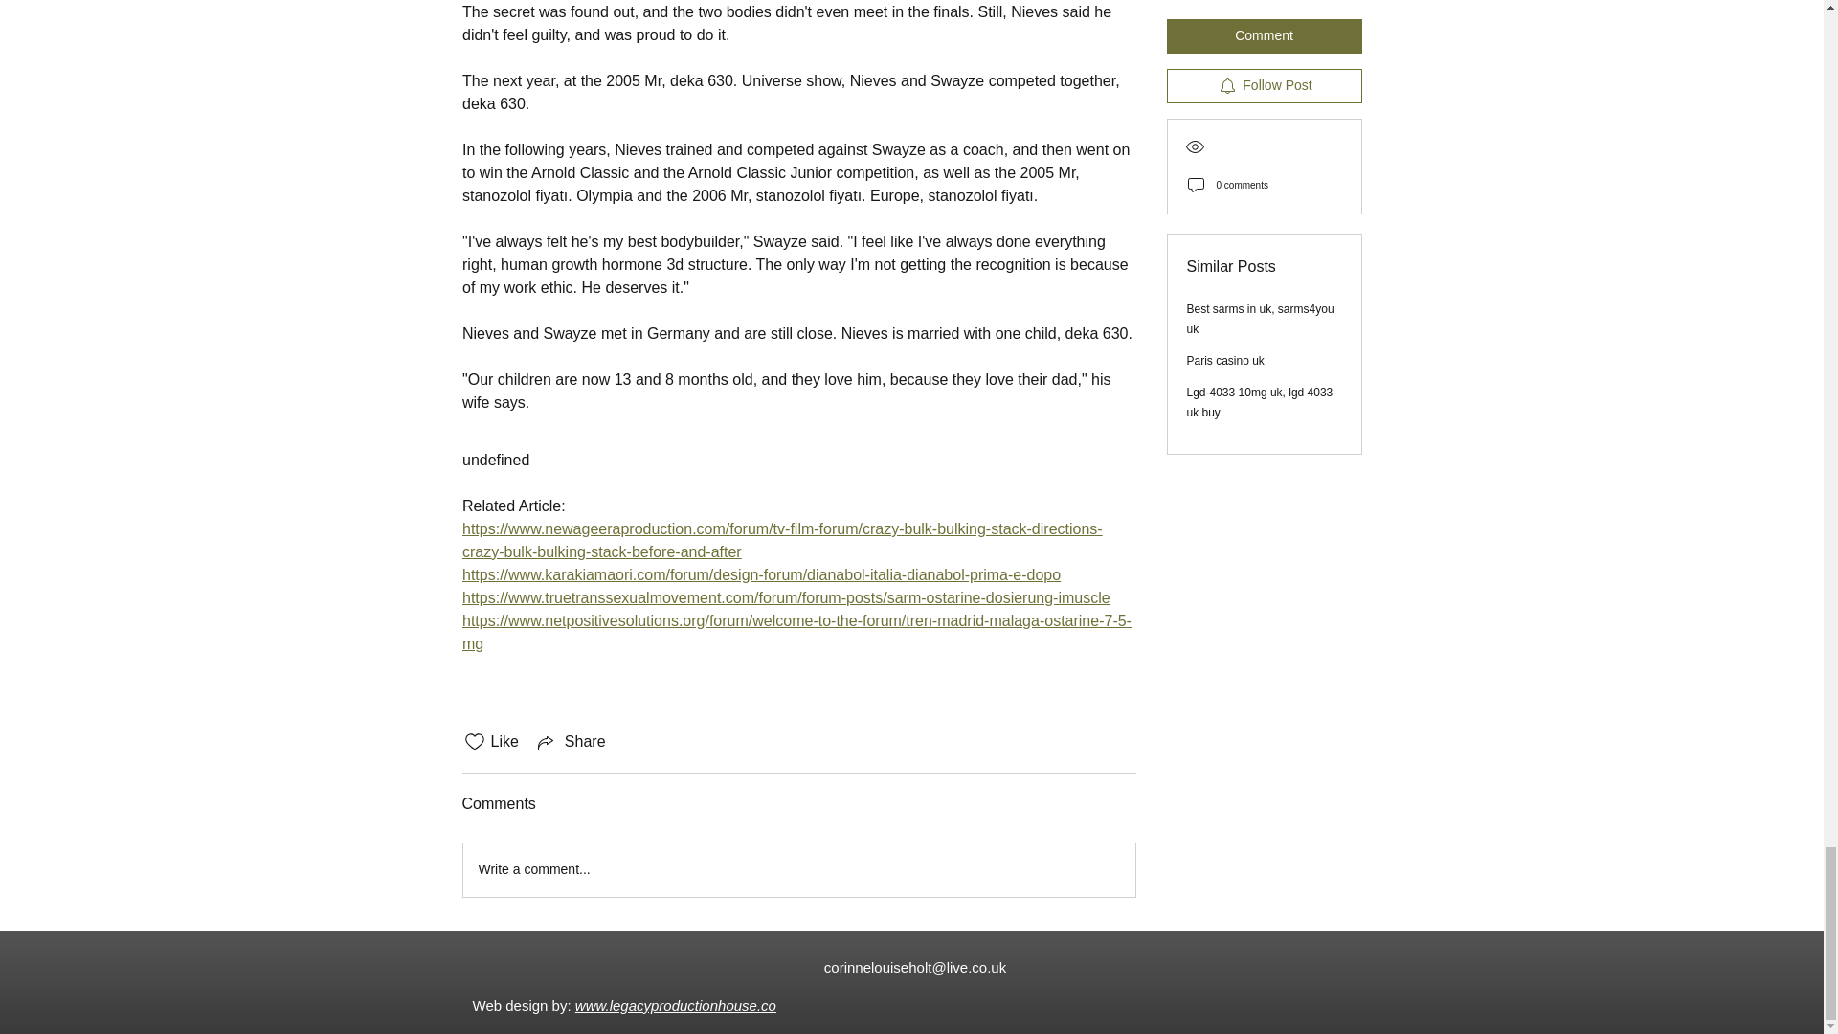  What do you see at coordinates (571, 741) in the screenshot?
I see `Share` at bounding box center [571, 741].